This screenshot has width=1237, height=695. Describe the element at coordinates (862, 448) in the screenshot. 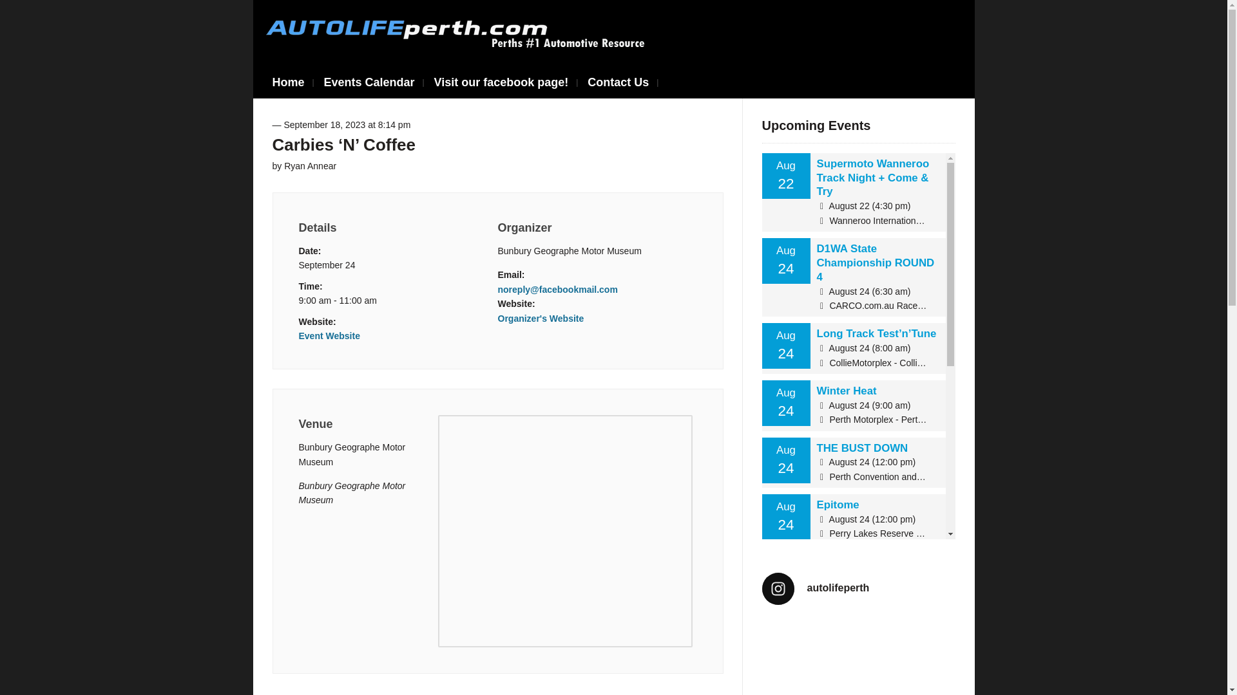

I see `THE BUST DOWN` at that location.